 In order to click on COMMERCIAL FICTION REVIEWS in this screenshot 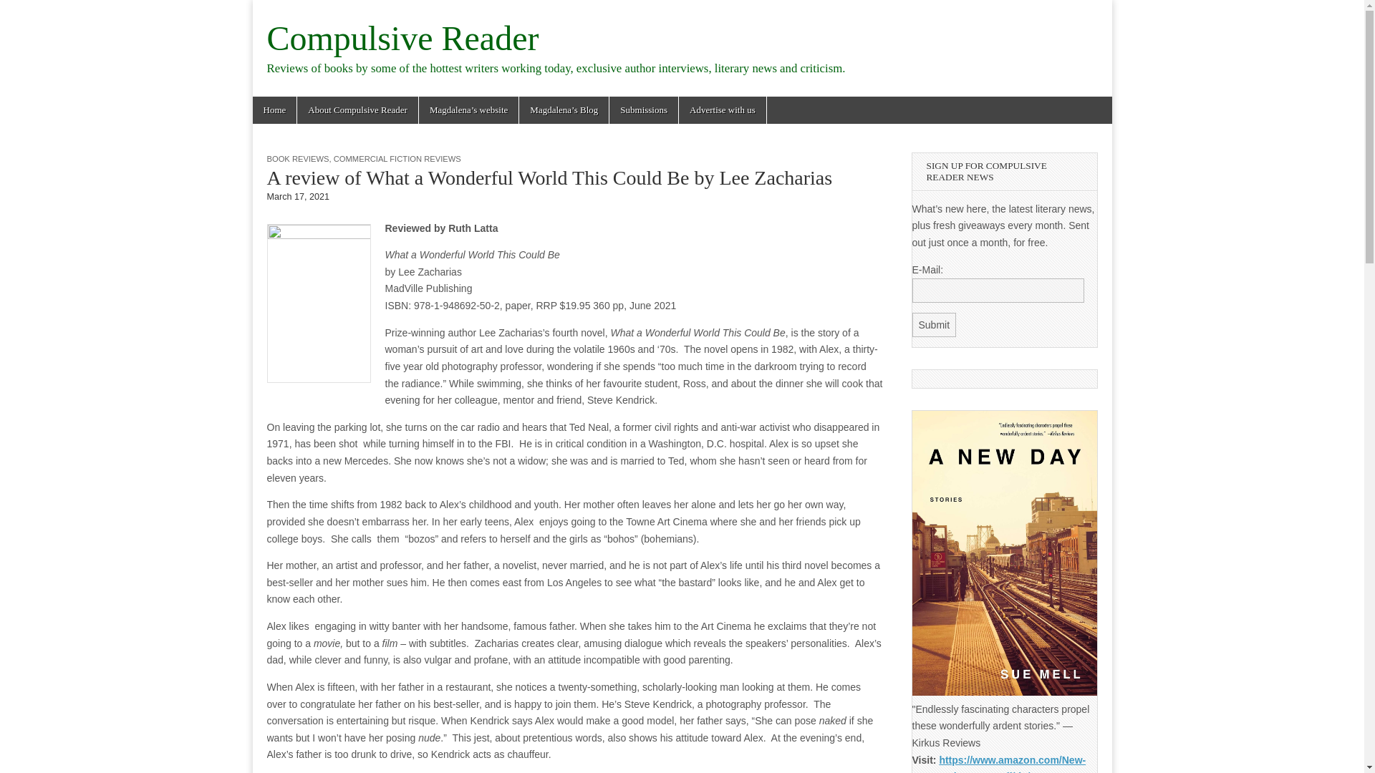, I will do `click(397, 159)`.